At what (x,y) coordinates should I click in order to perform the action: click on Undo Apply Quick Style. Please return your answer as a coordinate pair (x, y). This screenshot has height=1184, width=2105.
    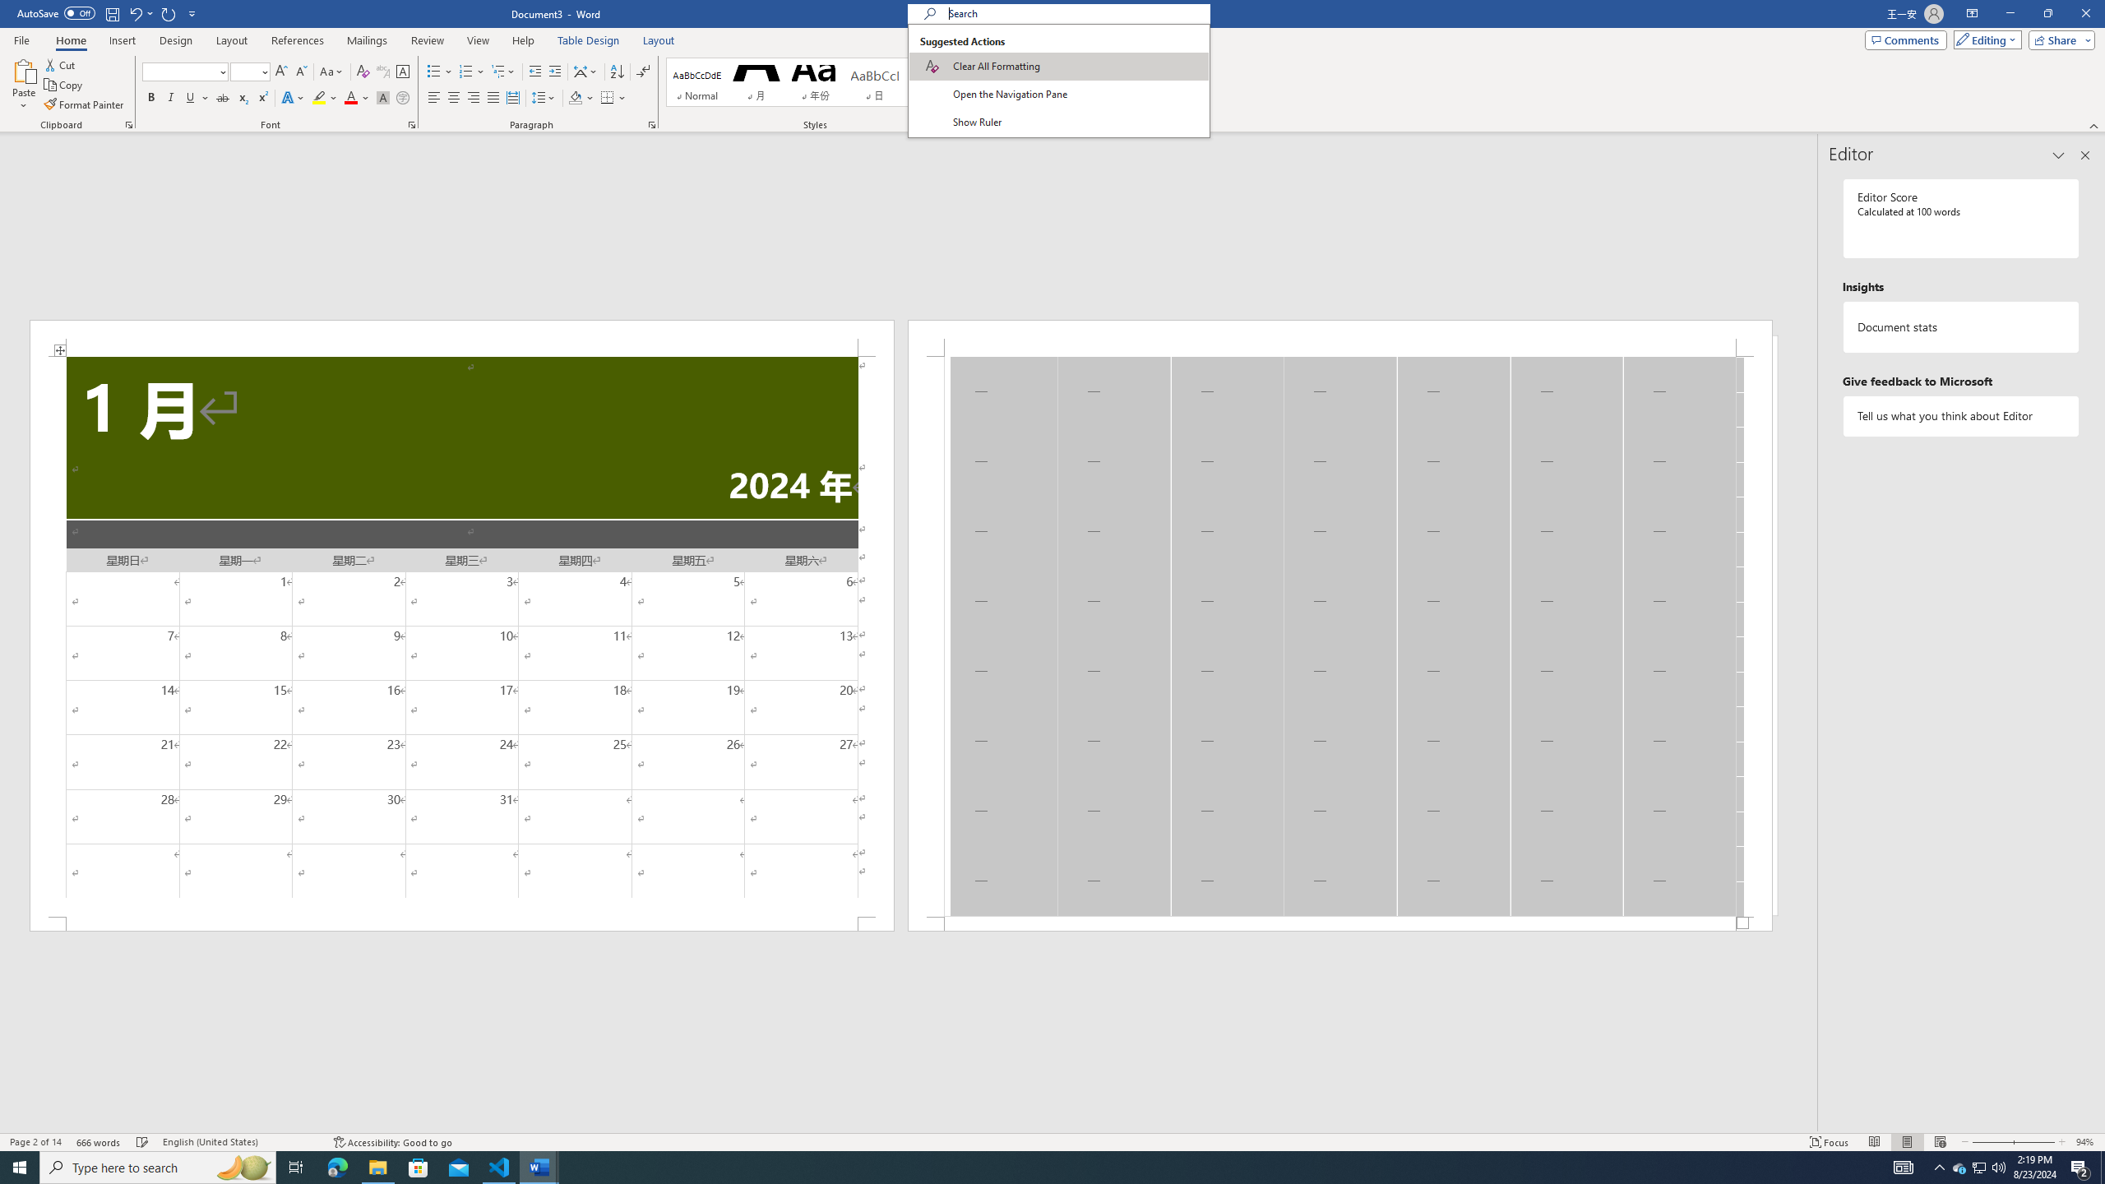
    Looking at the image, I should click on (135, 13).